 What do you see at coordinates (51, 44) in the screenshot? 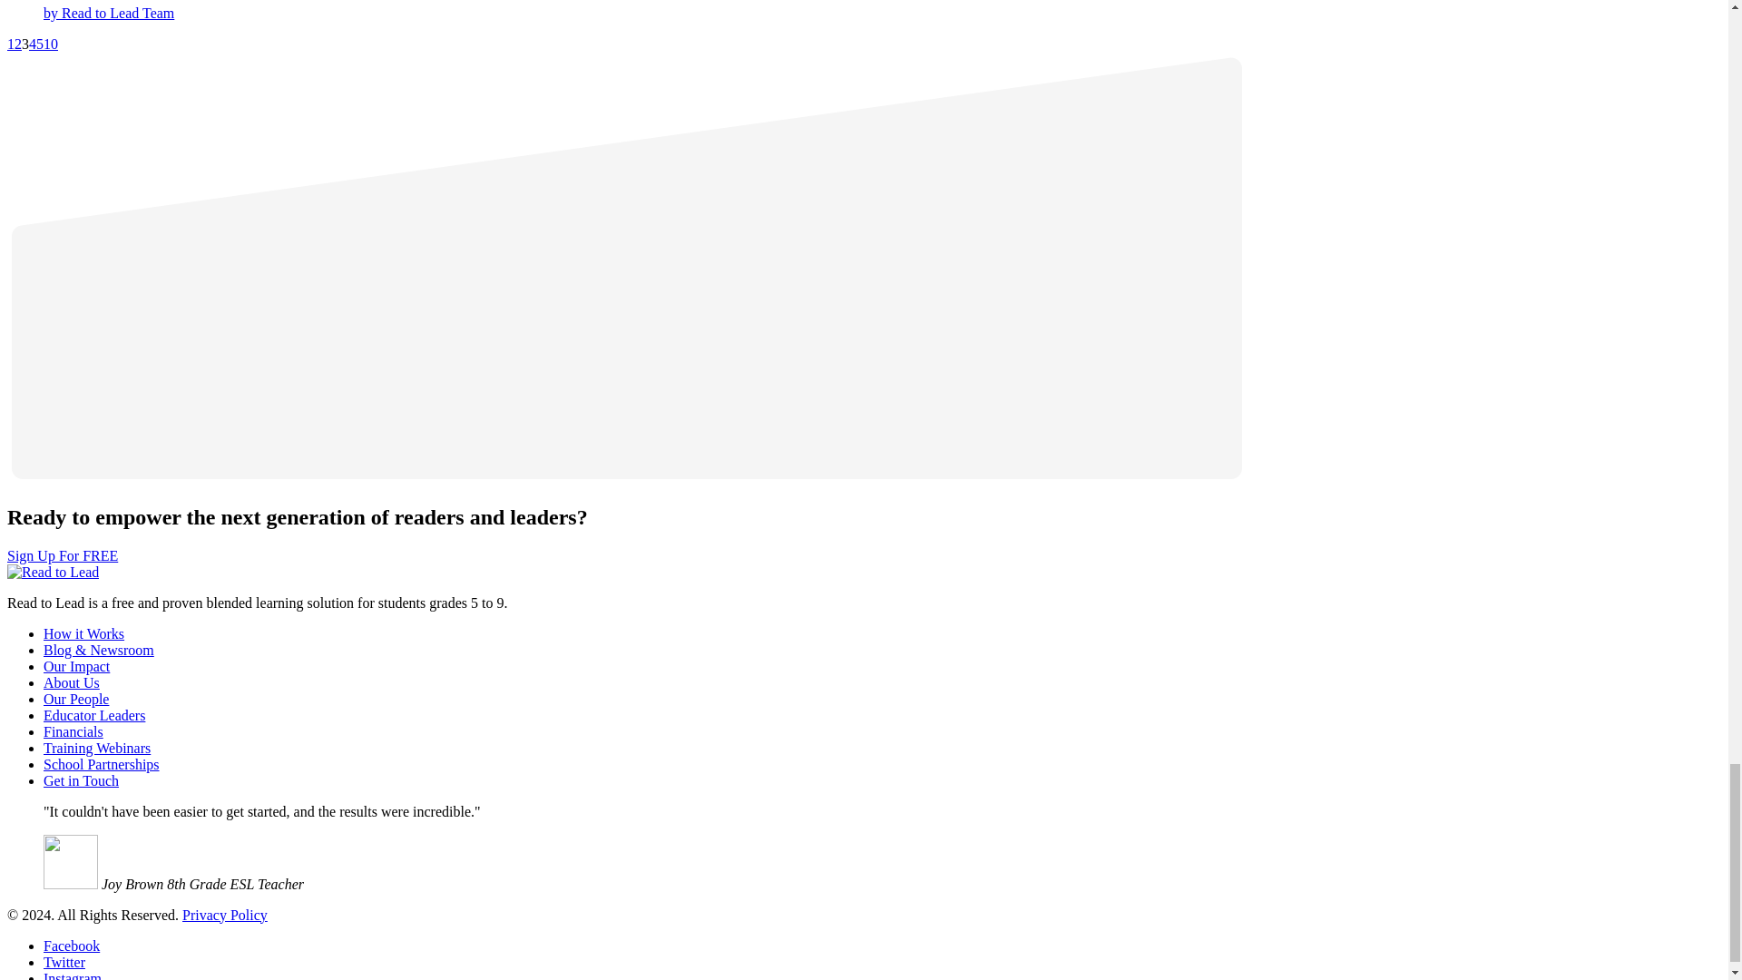
I see `10` at bounding box center [51, 44].